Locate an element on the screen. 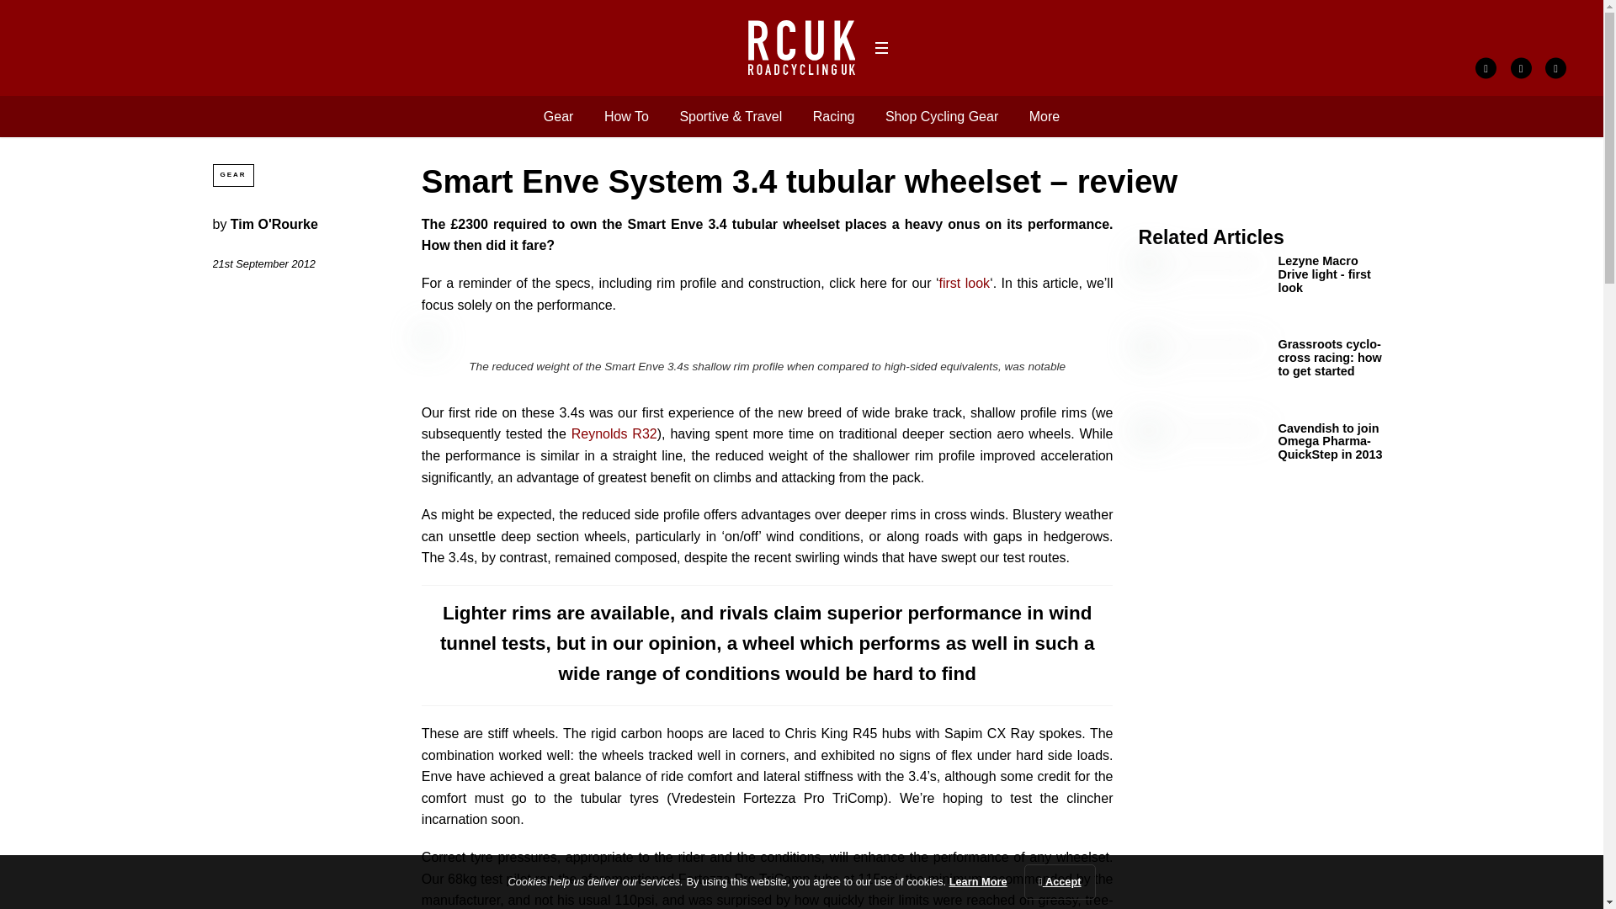  Shop Cycling Gear is located at coordinates (942, 116).